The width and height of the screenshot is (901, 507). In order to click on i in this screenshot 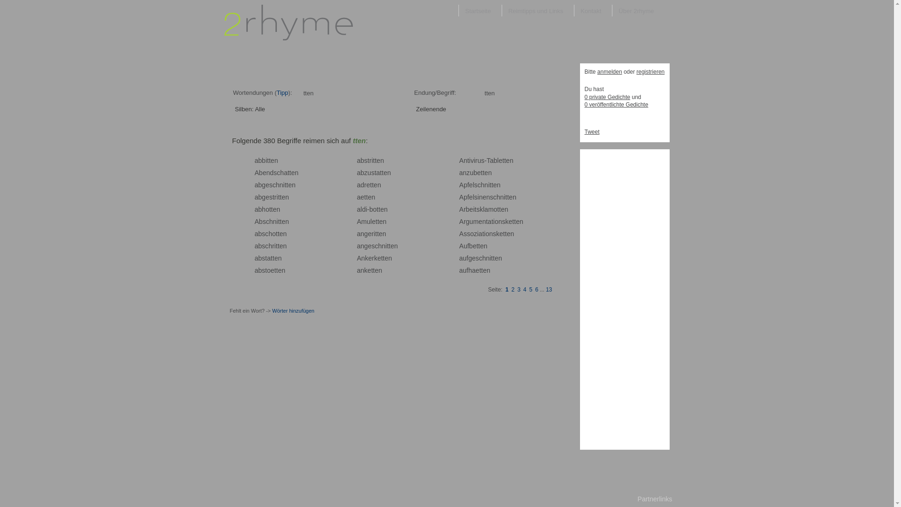, I will do `click(505, 197)`.